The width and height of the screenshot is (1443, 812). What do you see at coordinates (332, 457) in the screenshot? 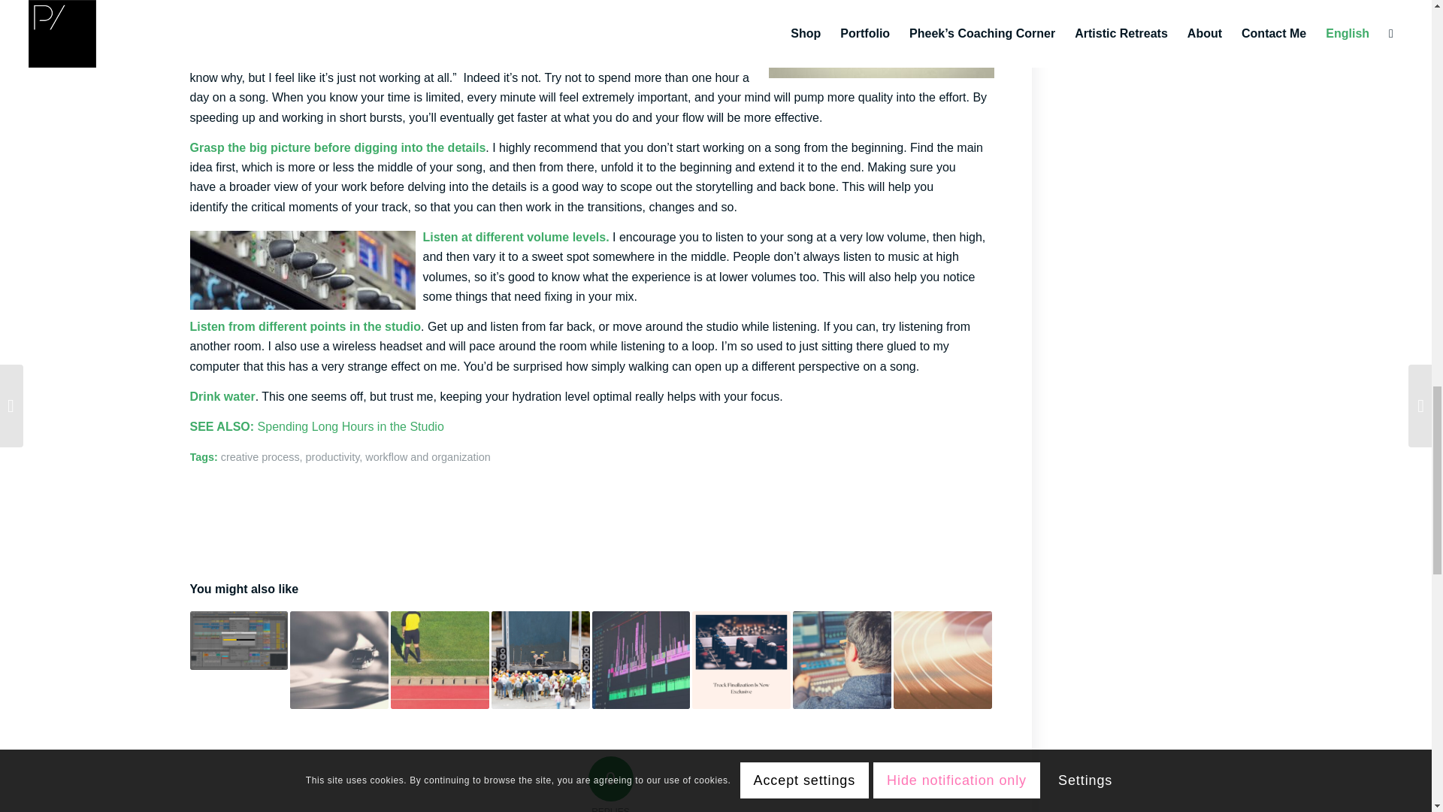
I see `productivity` at bounding box center [332, 457].